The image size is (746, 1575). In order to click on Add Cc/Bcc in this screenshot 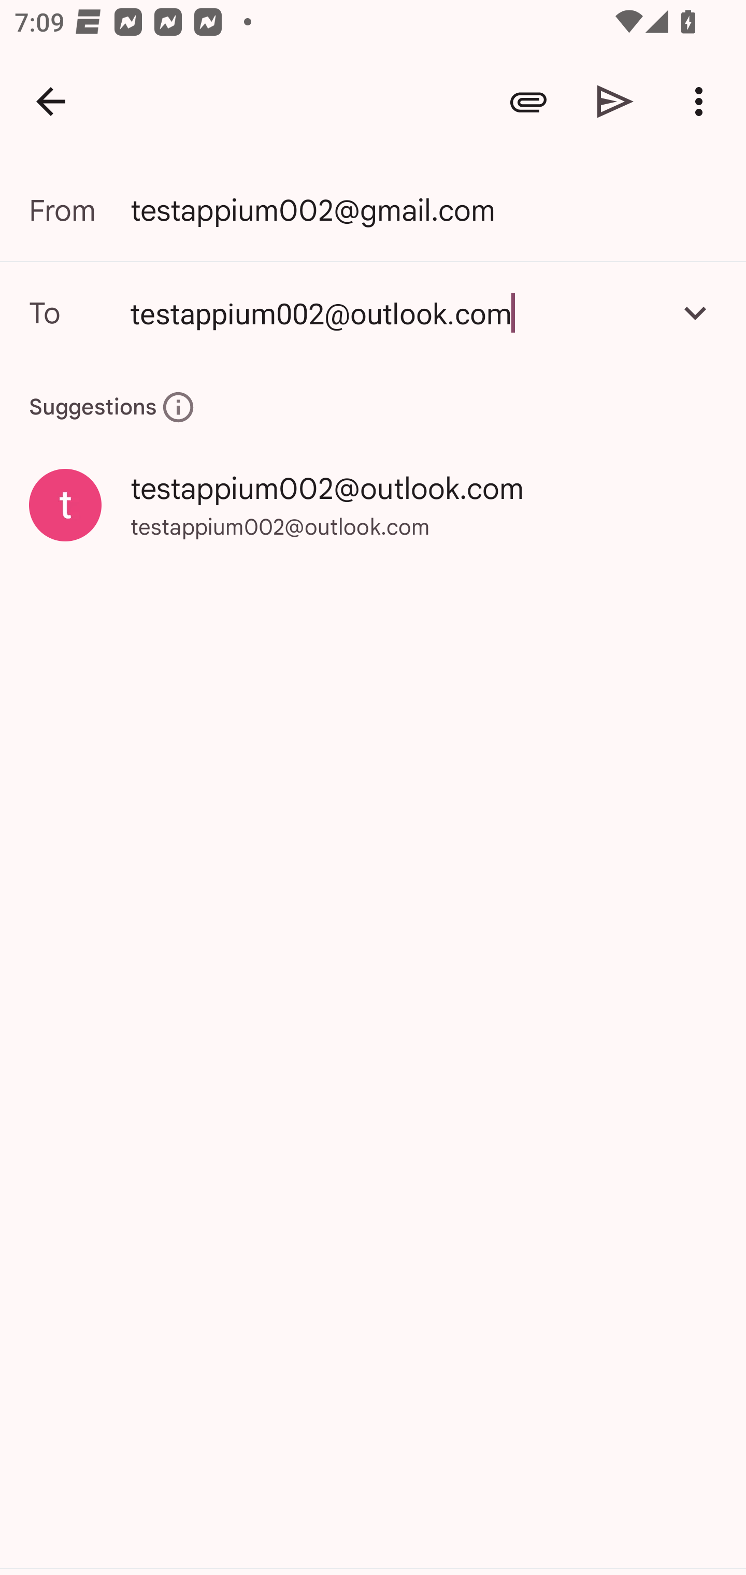, I will do `click(695, 312)`.